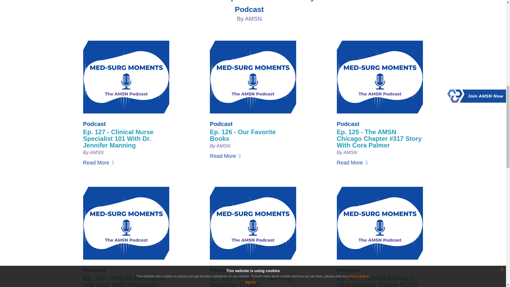 The height and width of the screenshot is (287, 510). I want to click on Read More, so click(225, 156).